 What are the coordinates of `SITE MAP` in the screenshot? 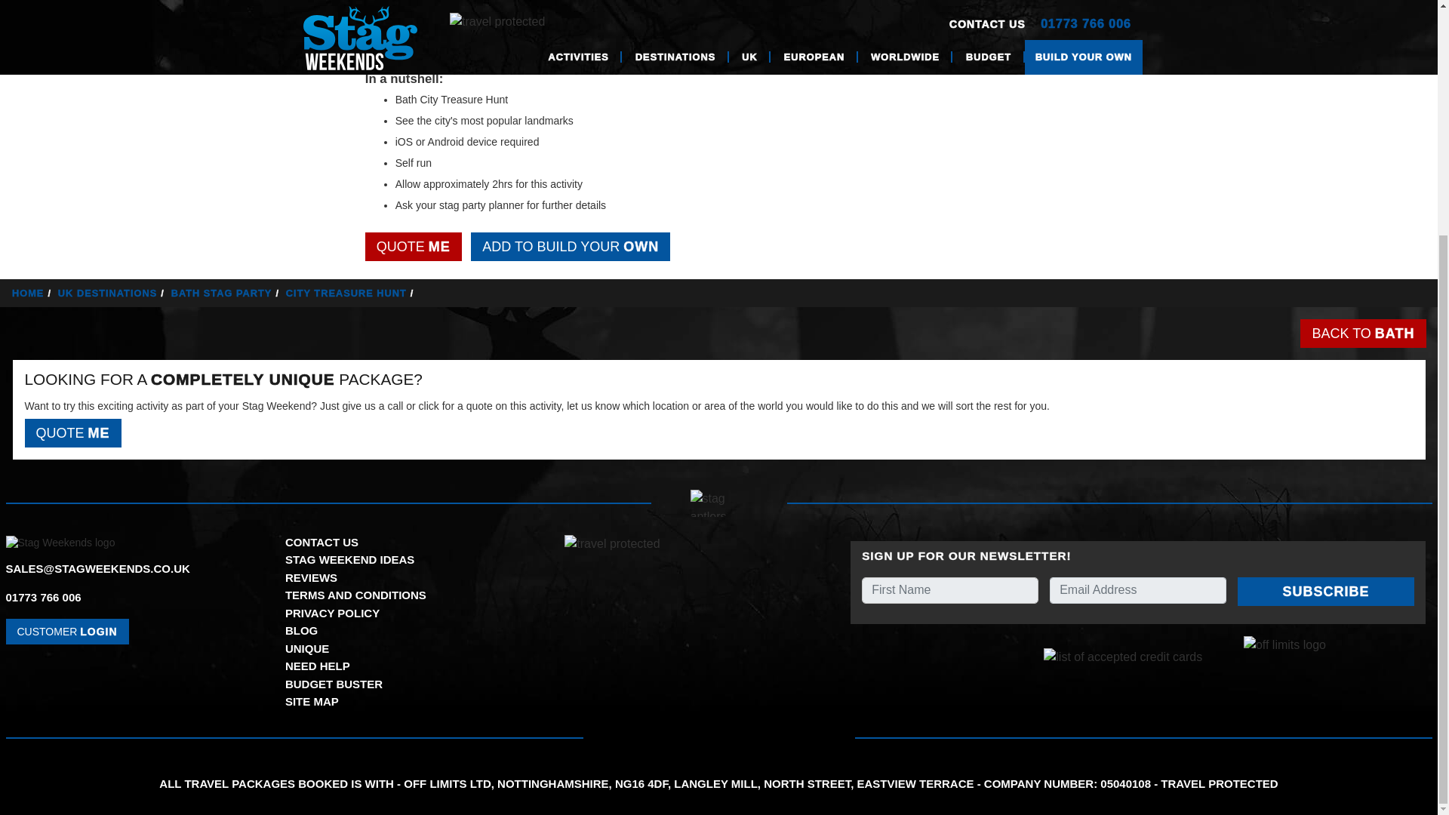 It's located at (312, 702).